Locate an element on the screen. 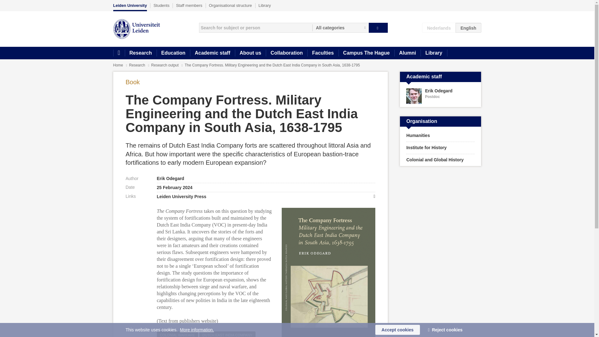 The width and height of the screenshot is (599, 337). Students is located at coordinates (161, 5).